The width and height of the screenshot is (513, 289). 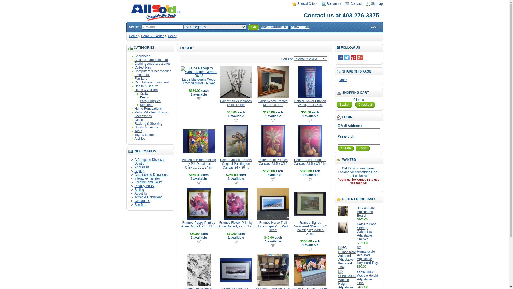 What do you see at coordinates (139, 171) in the screenshot?
I see `Buying` at bounding box center [139, 171].